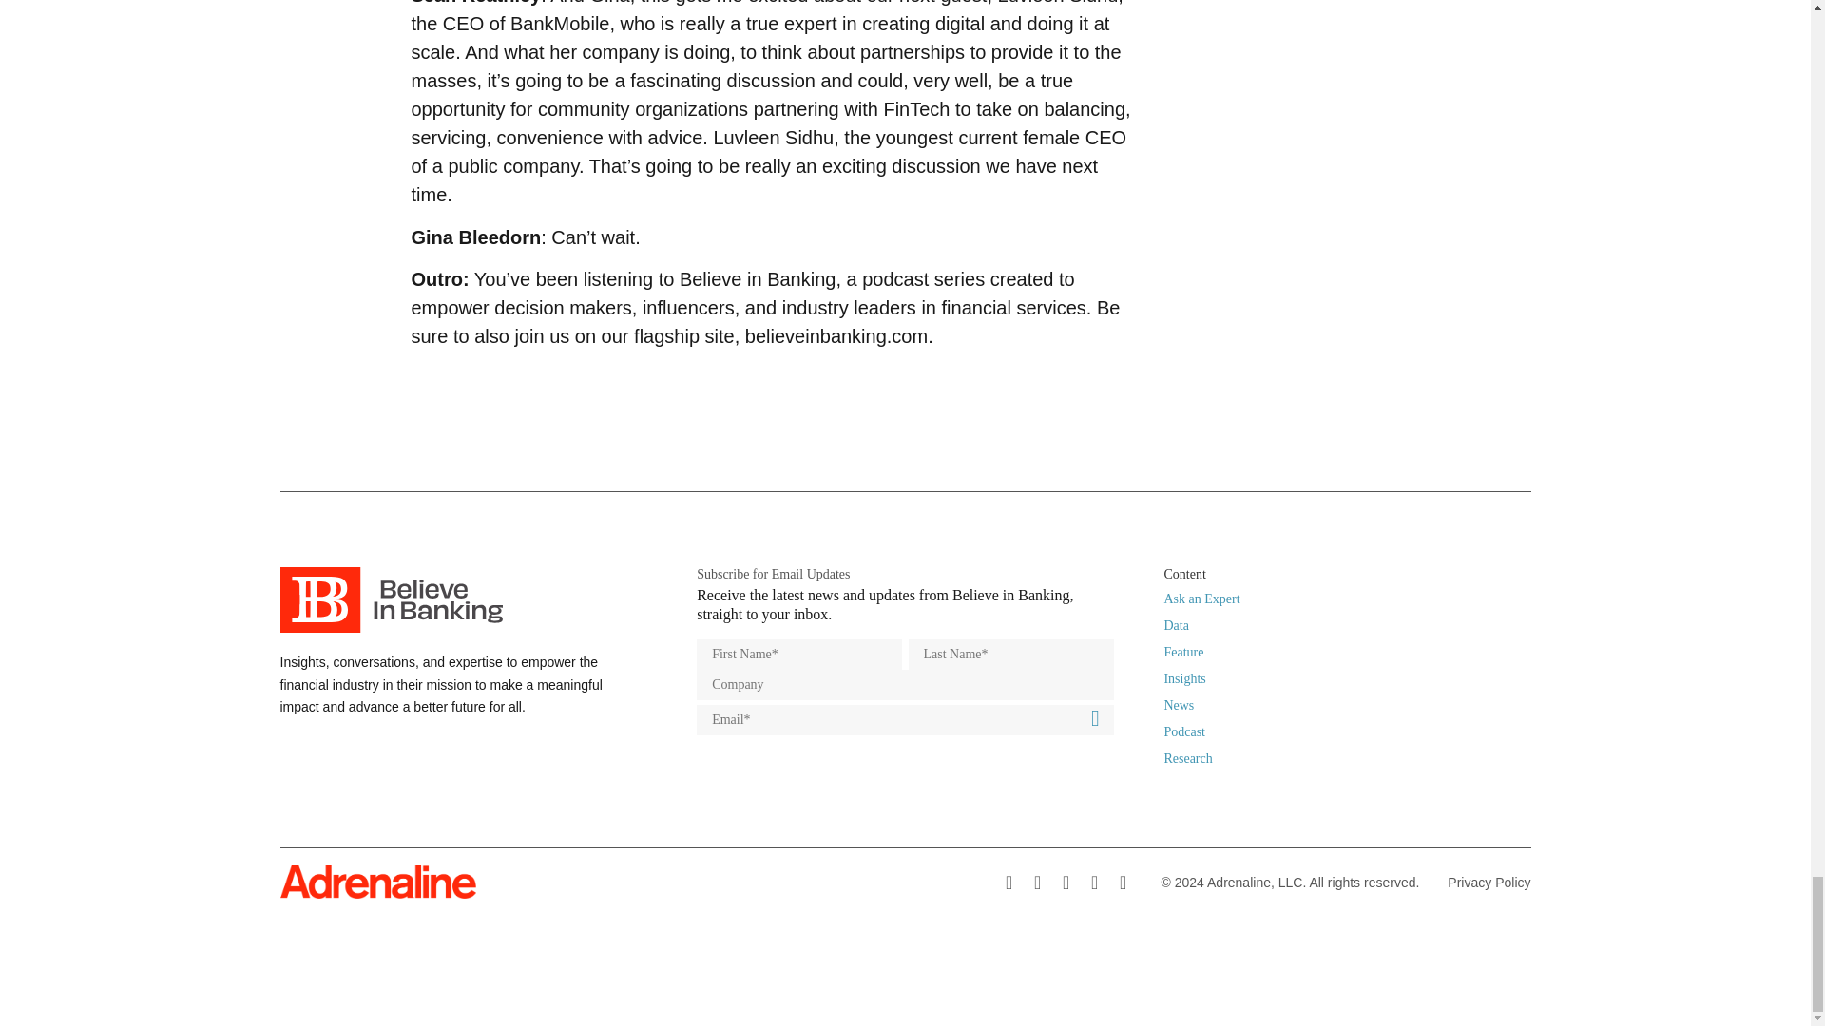  Describe the element at coordinates (1184, 678) in the screenshot. I see `Insights` at that location.